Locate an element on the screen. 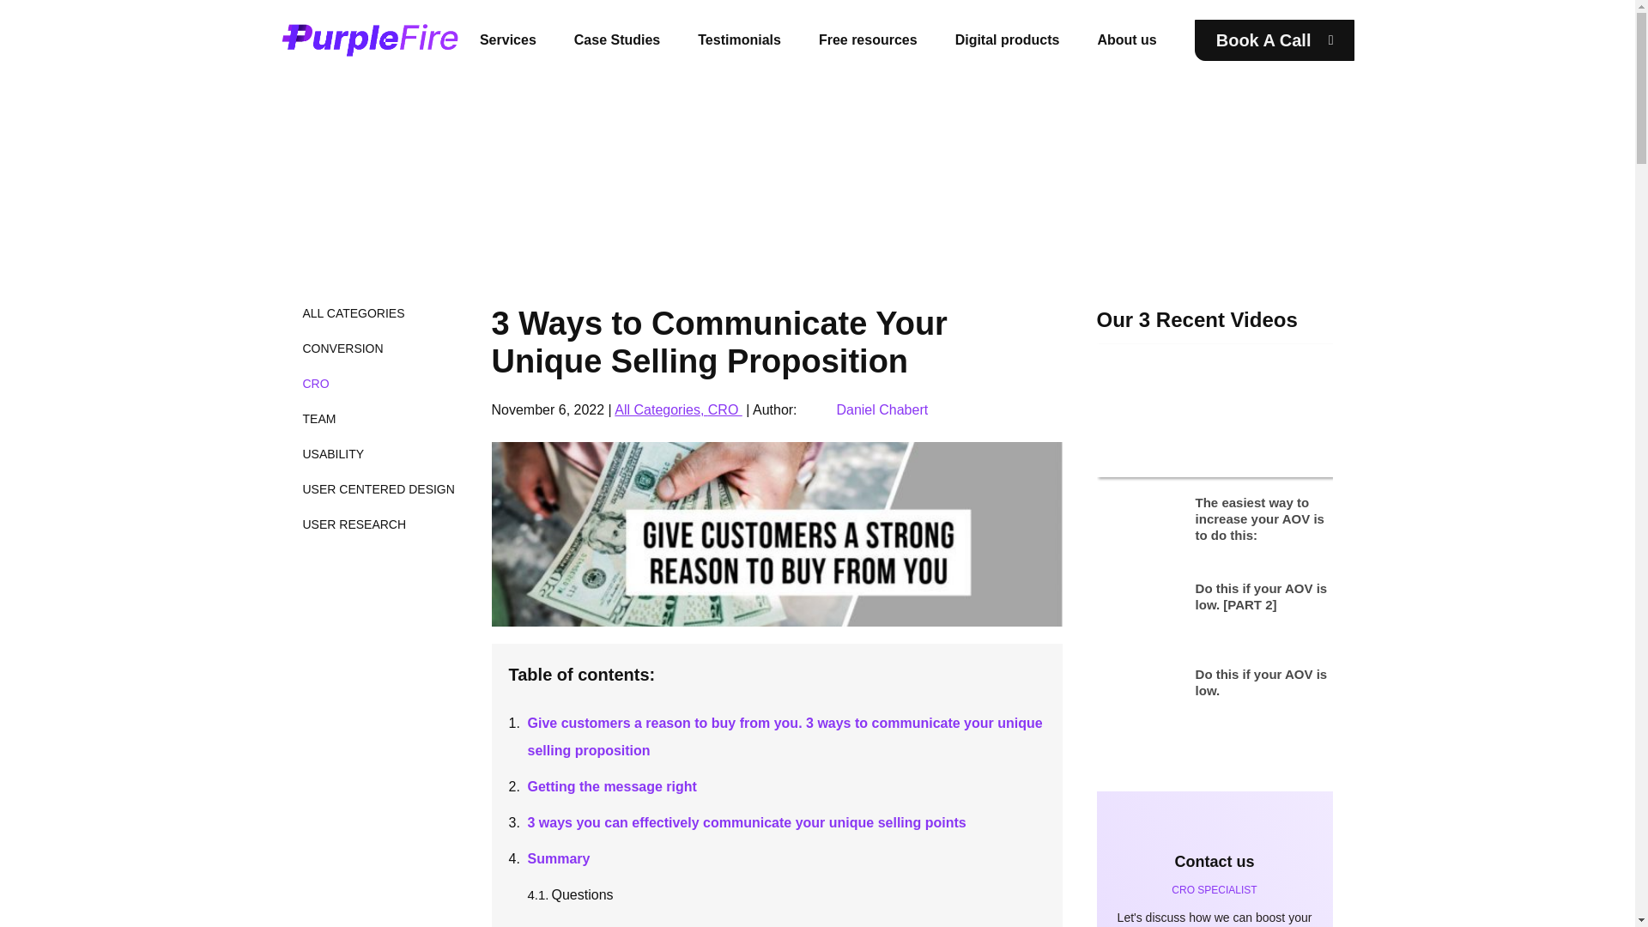 This screenshot has height=927, width=1648. About us is located at coordinates (1126, 39).